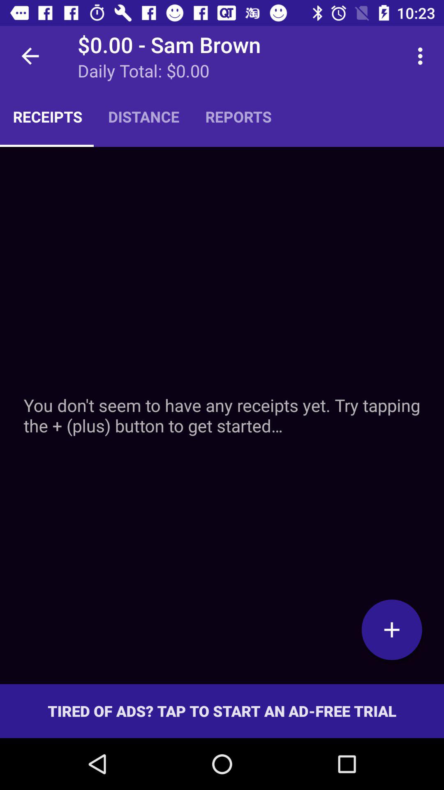 The width and height of the screenshot is (444, 790). What do you see at coordinates (222, 415) in the screenshot?
I see `press icon below the receipts` at bounding box center [222, 415].